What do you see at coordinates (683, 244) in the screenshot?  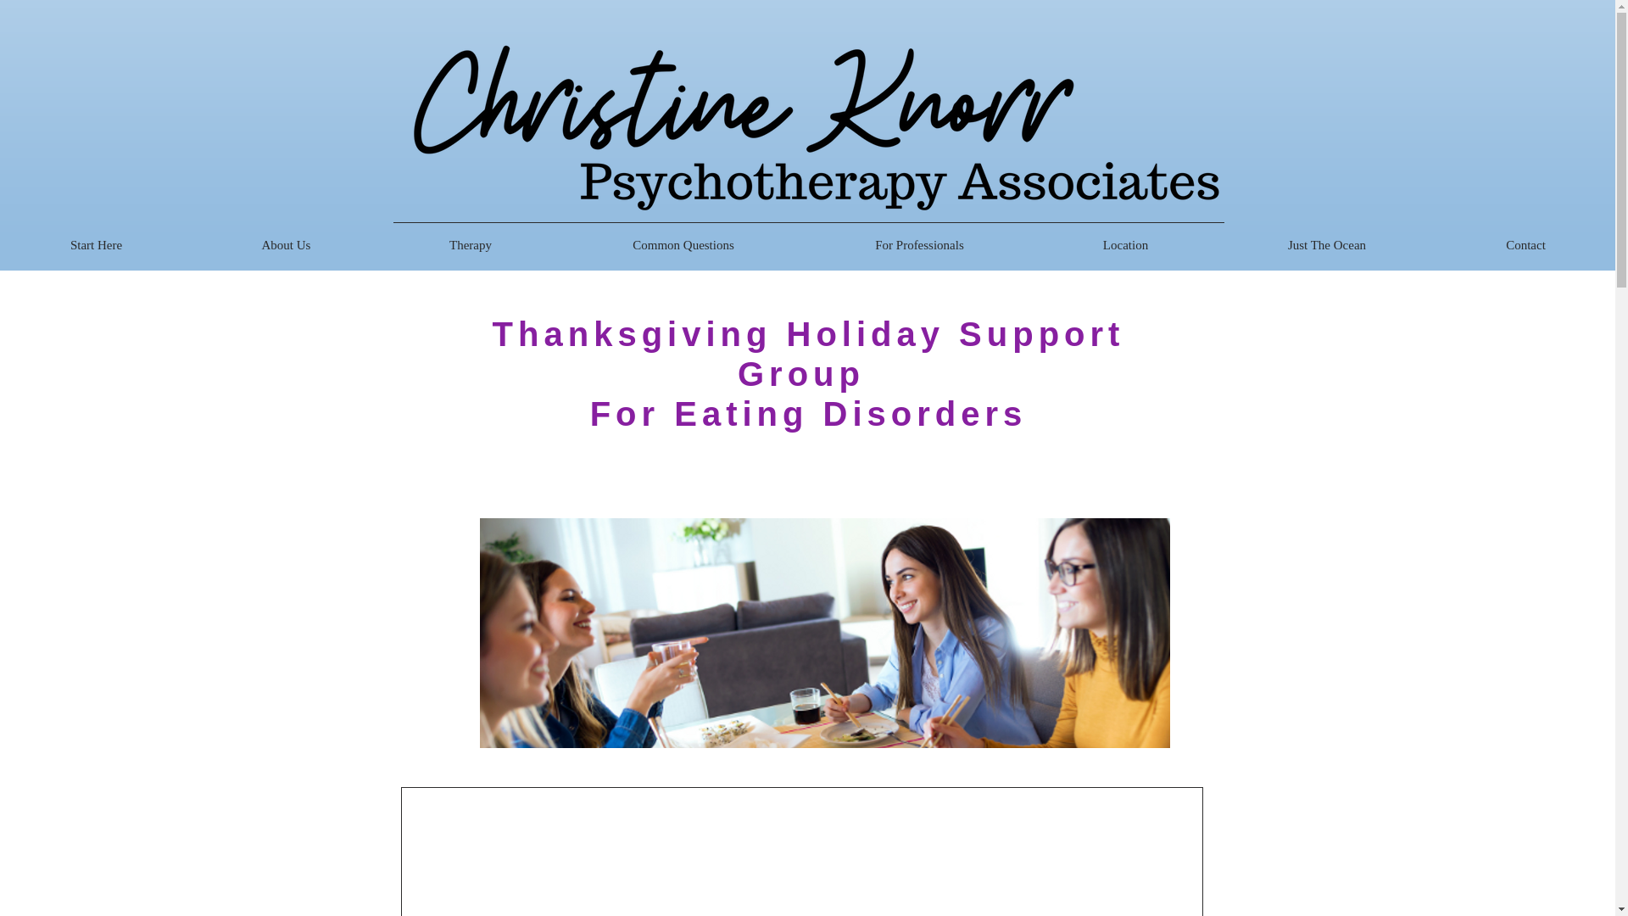 I see `Common Questions` at bounding box center [683, 244].